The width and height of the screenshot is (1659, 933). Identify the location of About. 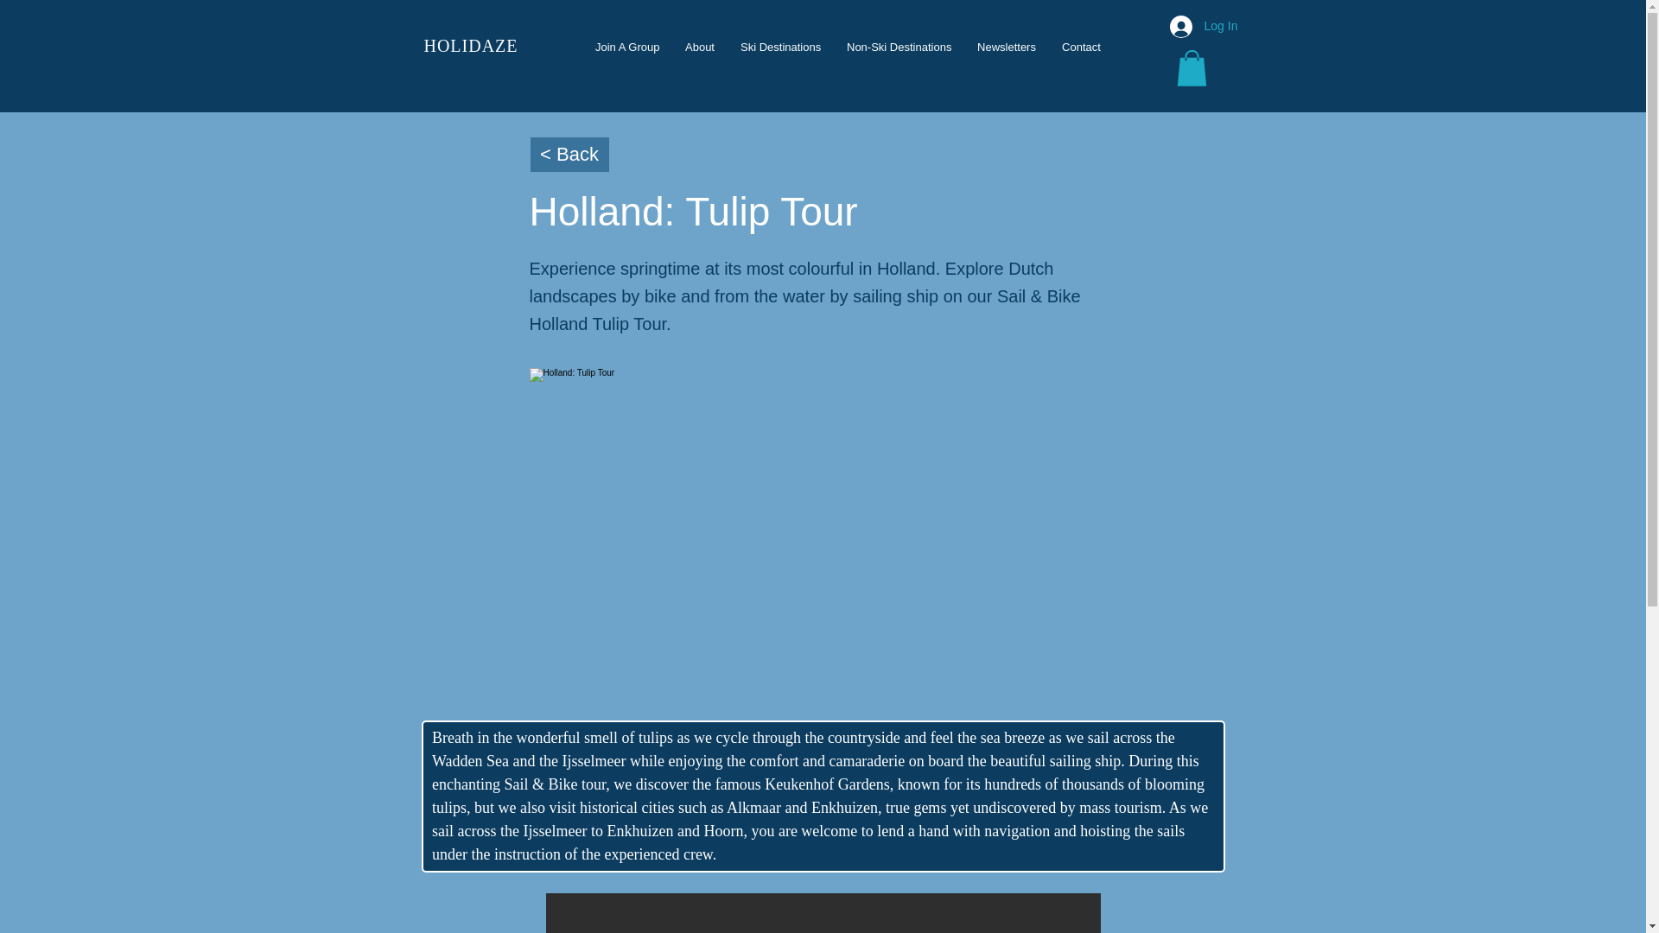
(700, 47).